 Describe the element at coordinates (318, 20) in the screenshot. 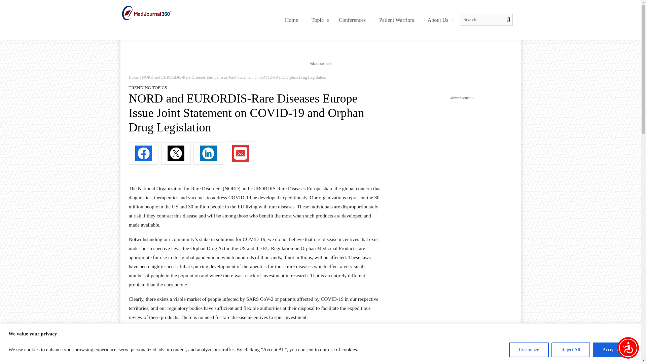

I see `Topic` at that location.